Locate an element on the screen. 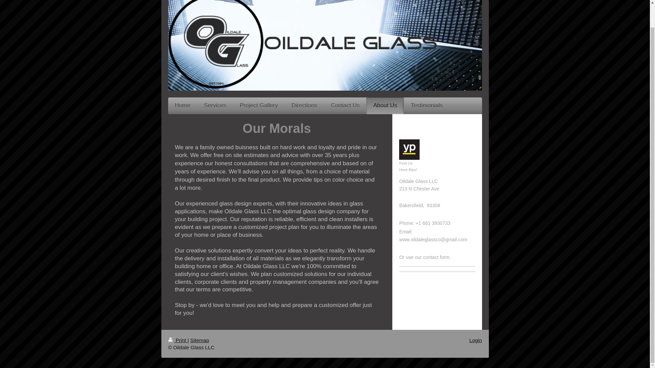 The image size is (655, 368). Services is located at coordinates (215, 106).